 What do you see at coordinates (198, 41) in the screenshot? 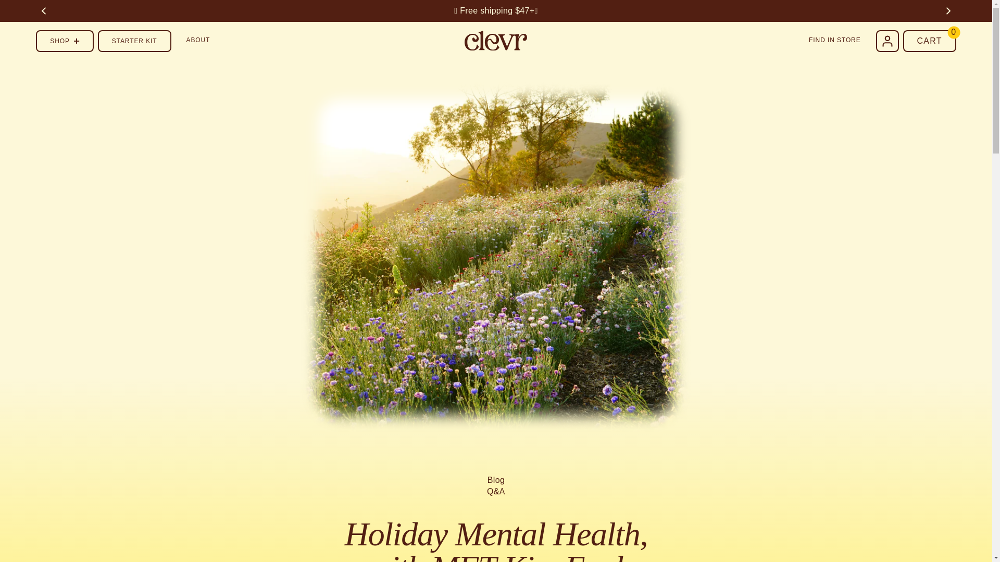
I see `ABOUT` at bounding box center [198, 41].